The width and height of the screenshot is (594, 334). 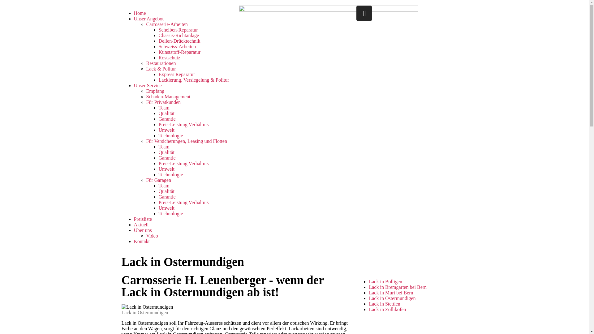 I want to click on Lack in Muri bei Bern, so click(x=391, y=293).